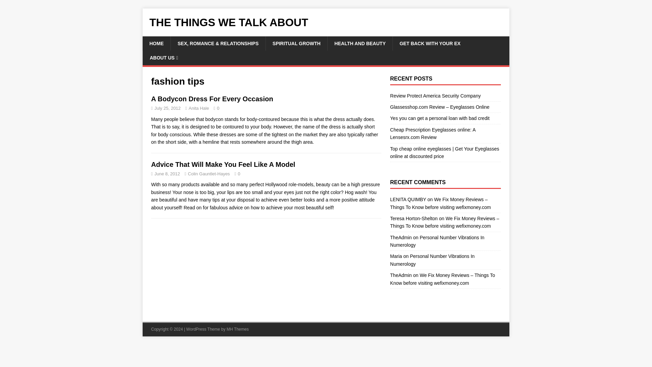  Describe the element at coordinates (218, 108) in the screenshot. I see `0` at that location.